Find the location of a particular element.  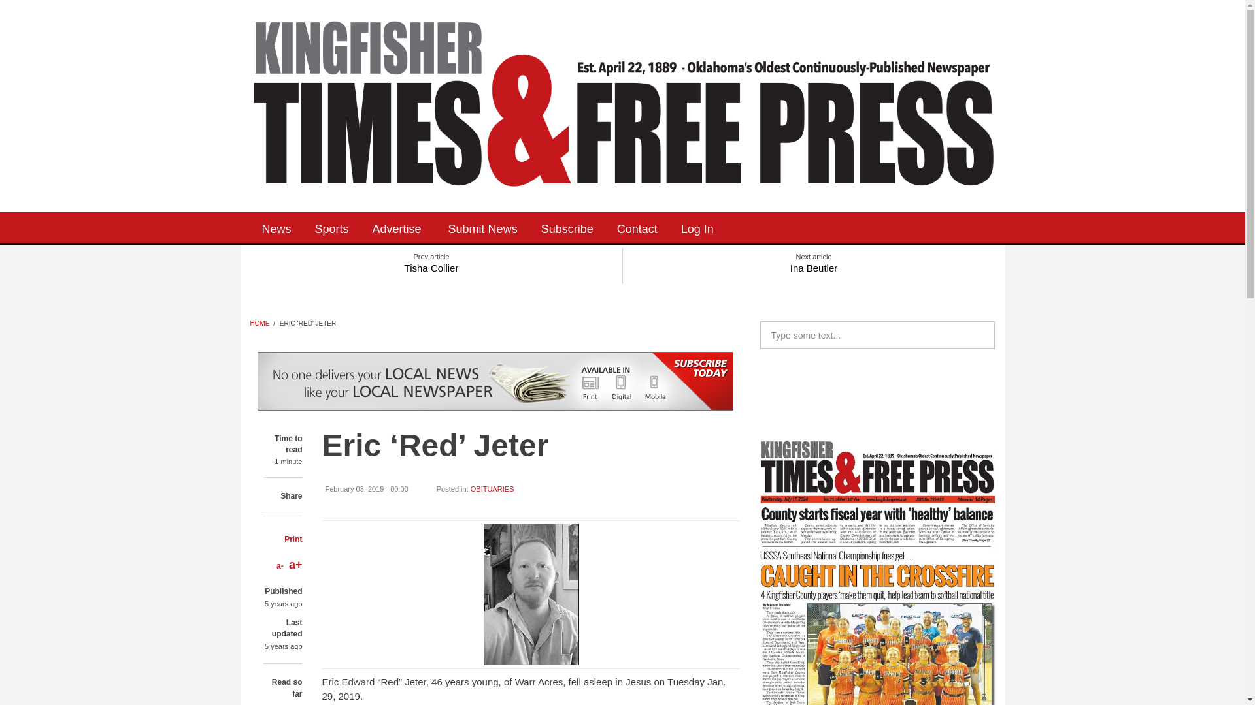

Subscribe is located at coordinates (567, 227).